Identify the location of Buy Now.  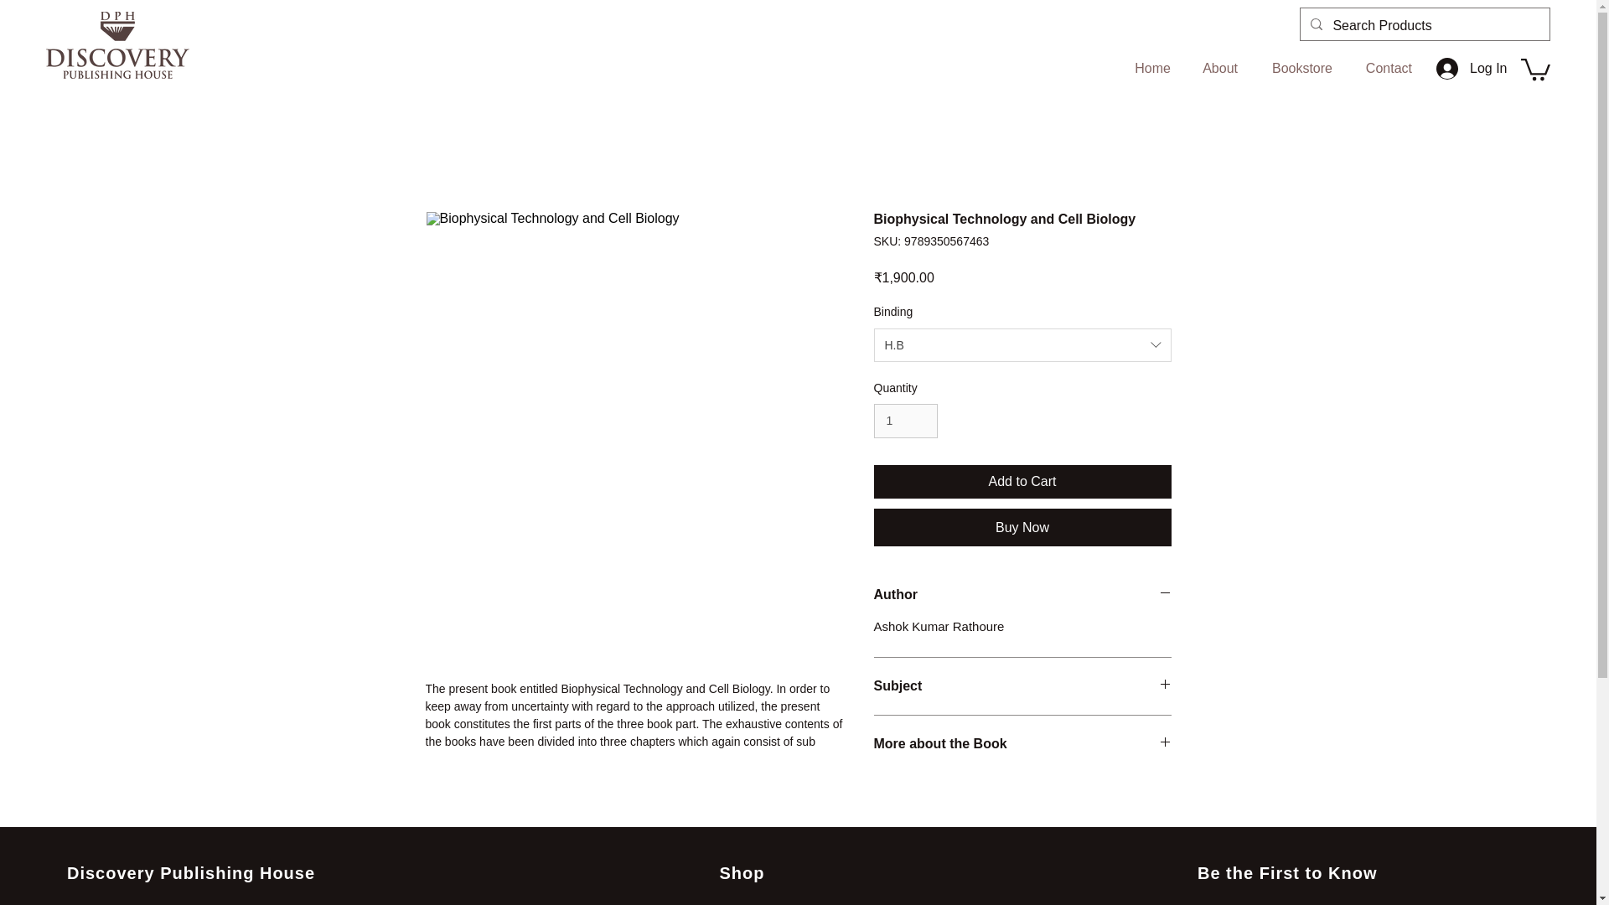
(1022, 528).